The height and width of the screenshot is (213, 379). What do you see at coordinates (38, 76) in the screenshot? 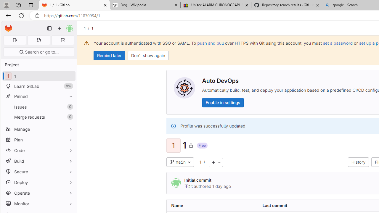
I see `11` at bounding box center [38, 76].